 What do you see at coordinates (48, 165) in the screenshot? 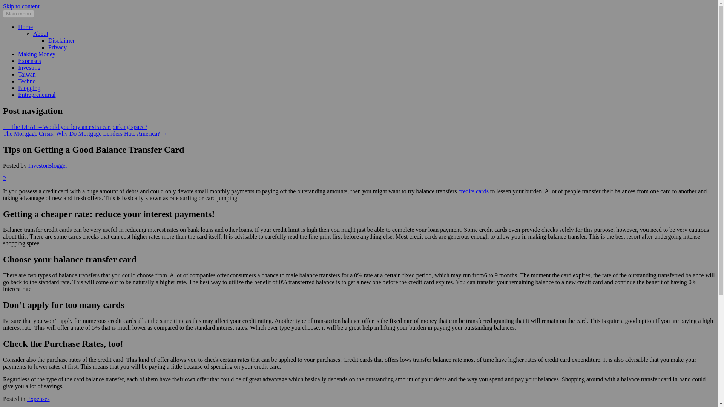
I see `View all posts by InvestorBlogger` at bounding box center [48, 165].